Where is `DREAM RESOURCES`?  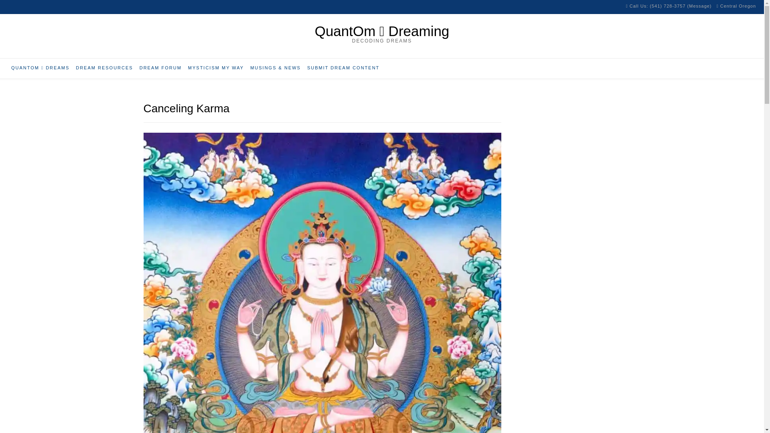 DREAM RESOURCES is located at coordinates (104, 68).